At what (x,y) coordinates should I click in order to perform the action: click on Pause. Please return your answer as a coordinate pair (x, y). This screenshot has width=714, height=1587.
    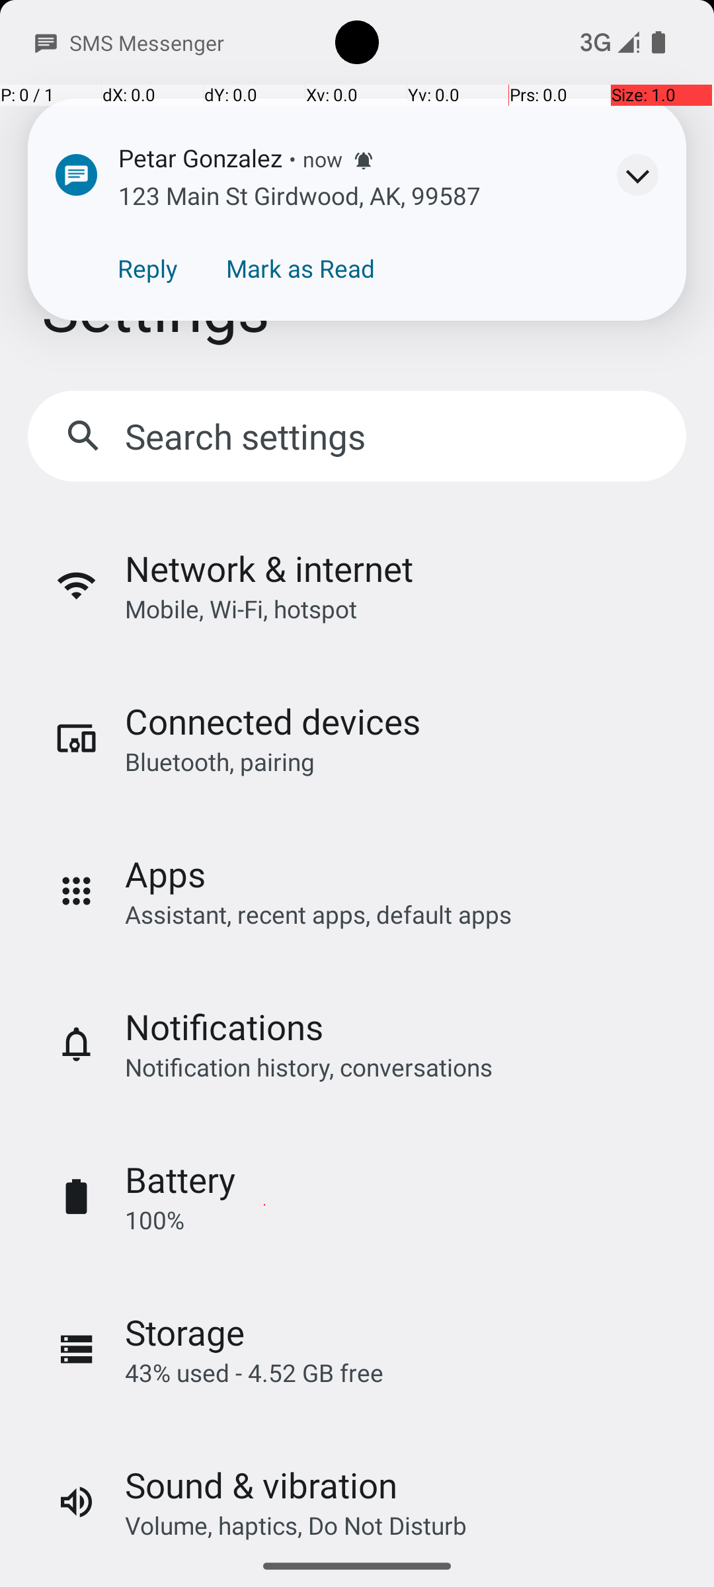
    Looking at the image, I should click on (617, 252).